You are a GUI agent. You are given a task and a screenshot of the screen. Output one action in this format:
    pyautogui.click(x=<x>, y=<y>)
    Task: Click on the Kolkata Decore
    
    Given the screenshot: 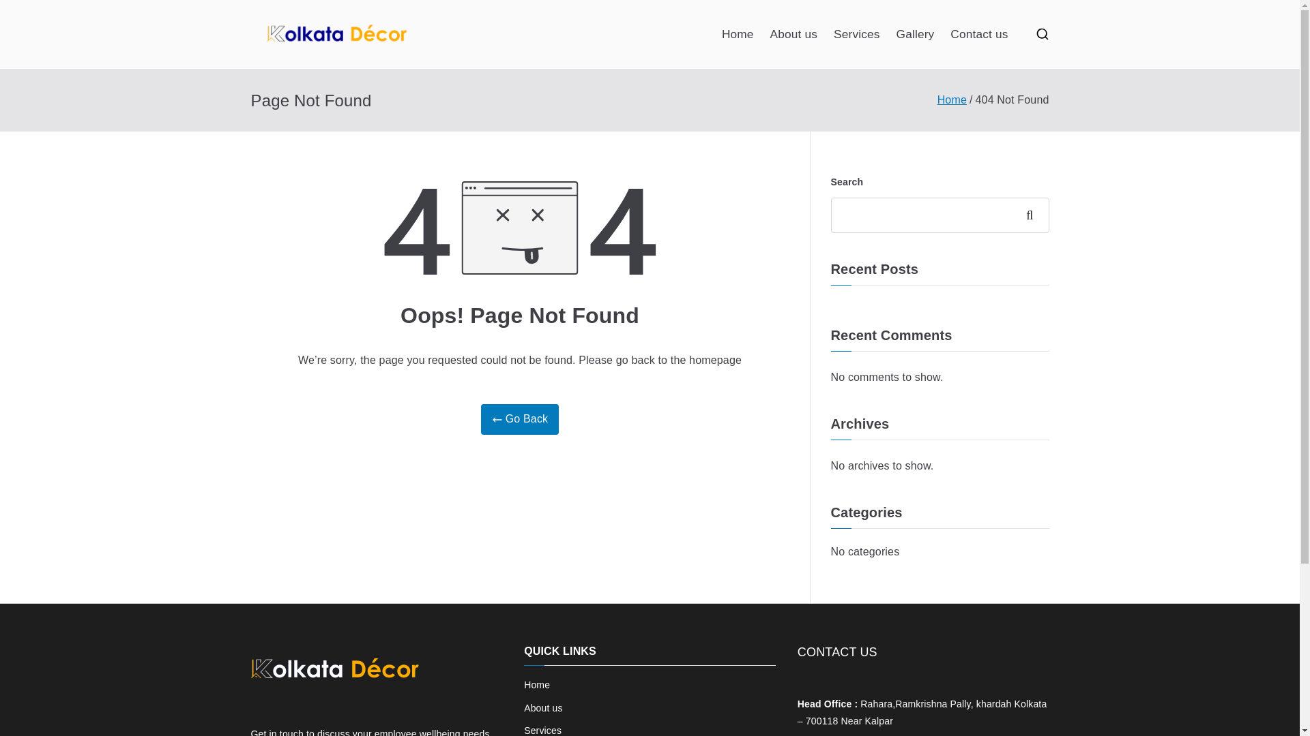 What is the action you would take?
    pyautogui.click(x=535, y=52)
    